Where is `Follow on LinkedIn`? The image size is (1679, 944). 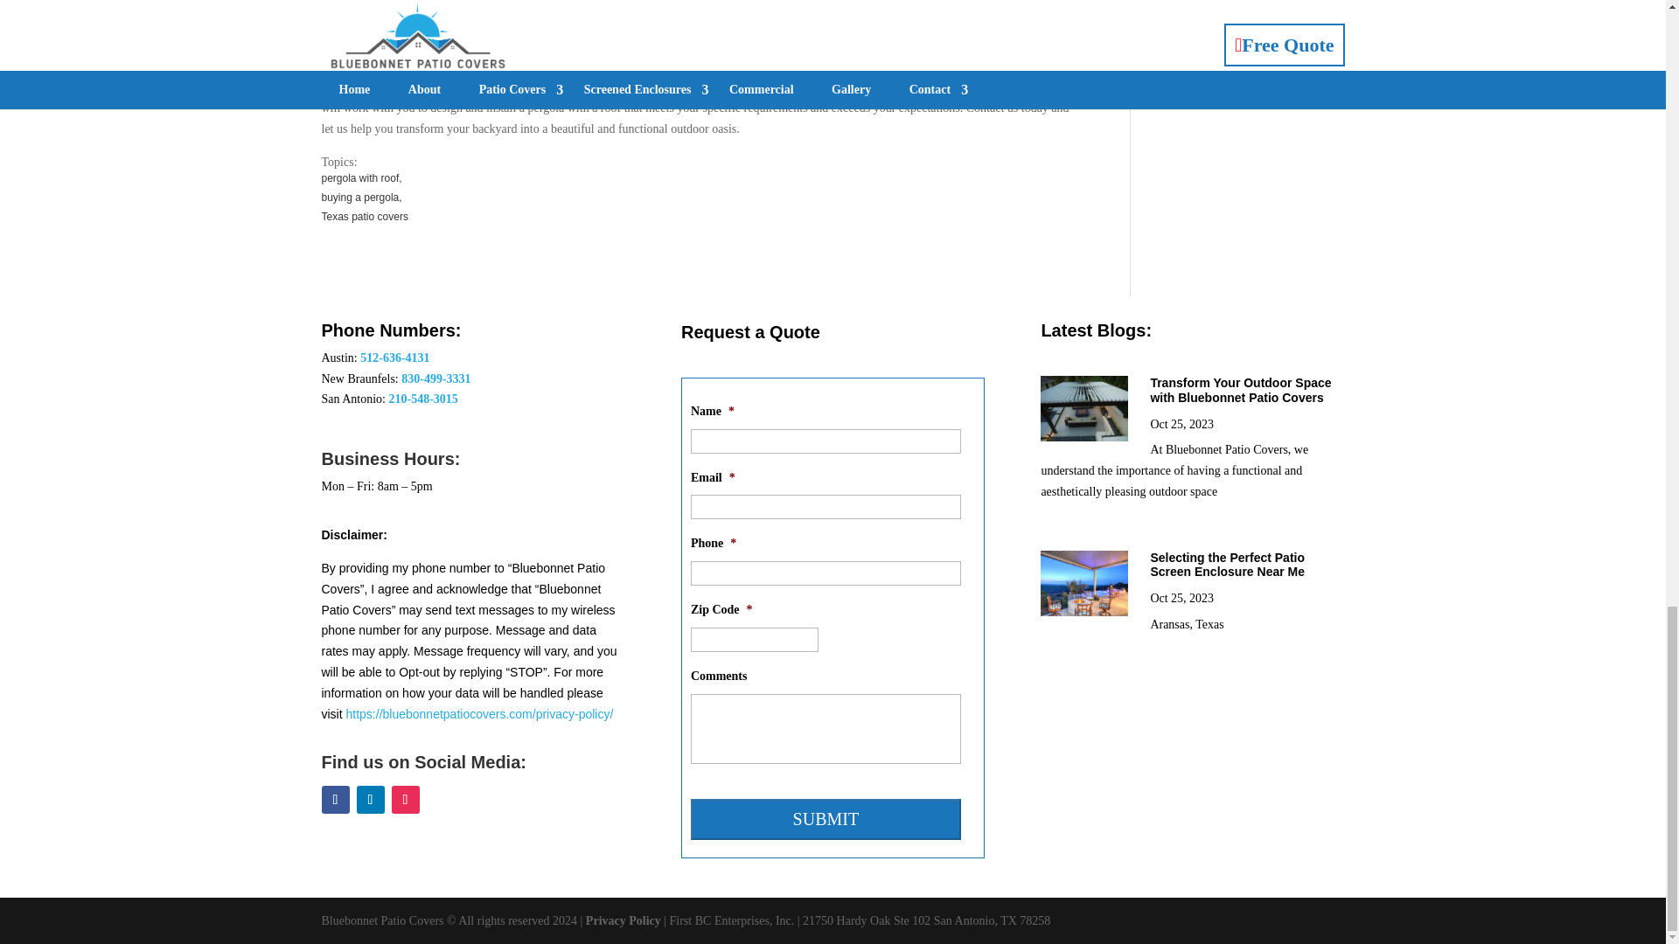
Follow on LinkedIn is located at coordinates (370, 799).